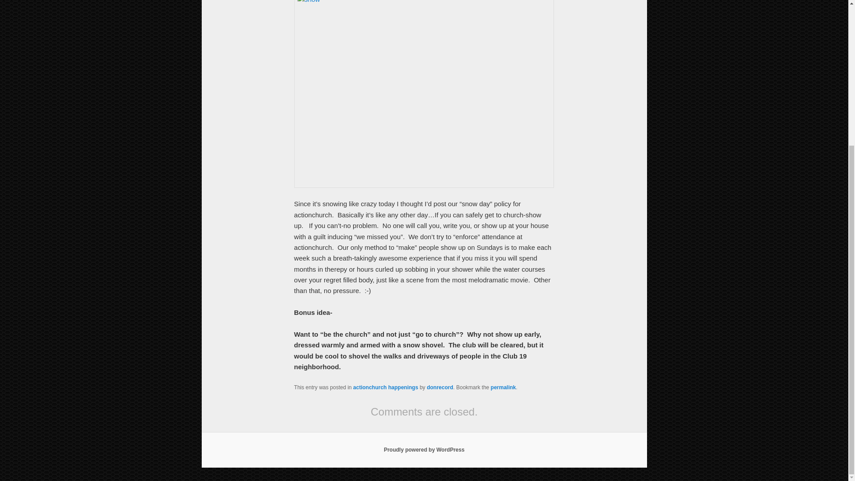  I want to click on Permalink to Not Canceled, so click(503, 387).